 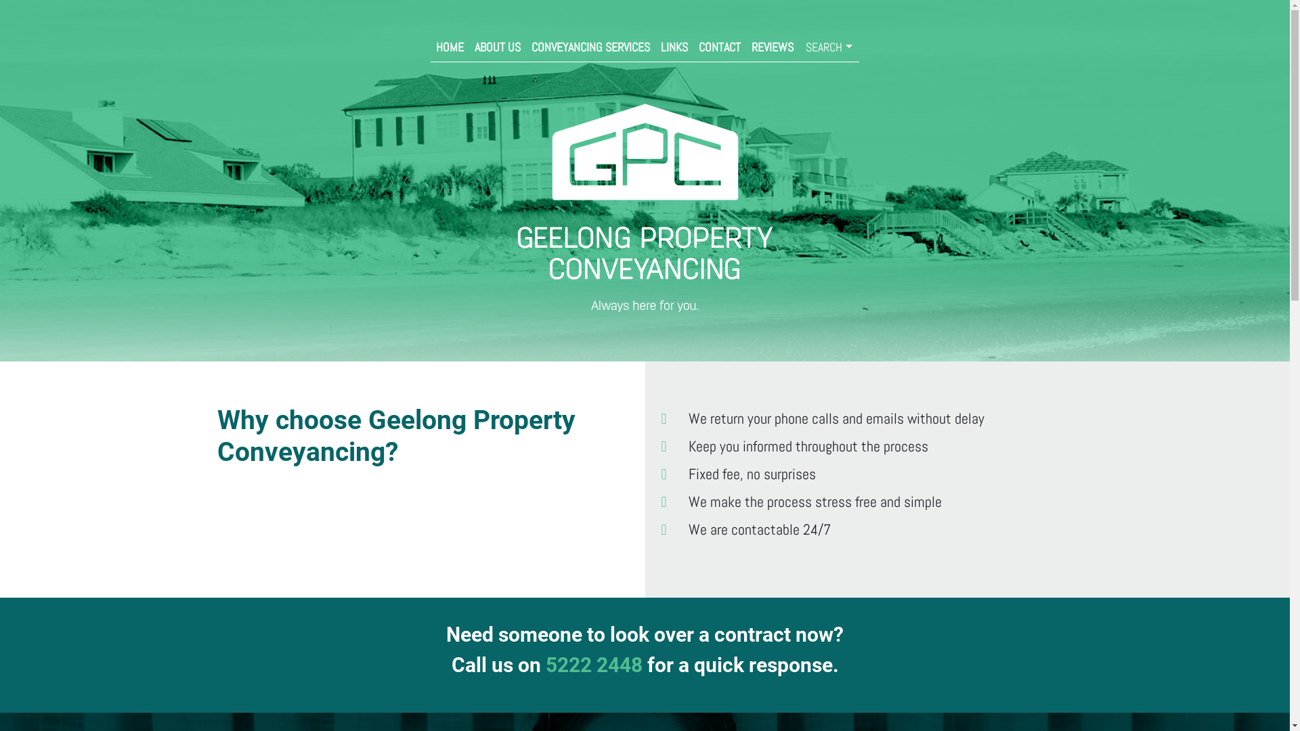 What do you see at coordinates (590, 47) in the screenshot?
I see `CONVEYANCING SERVICES` at bounding box center [590, 47].